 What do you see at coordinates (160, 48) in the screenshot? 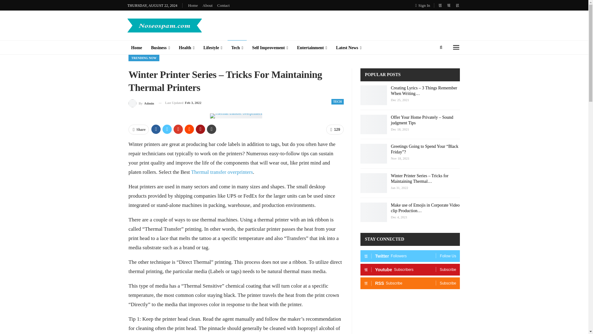
I see `Business` at bounding box center [160, 48].